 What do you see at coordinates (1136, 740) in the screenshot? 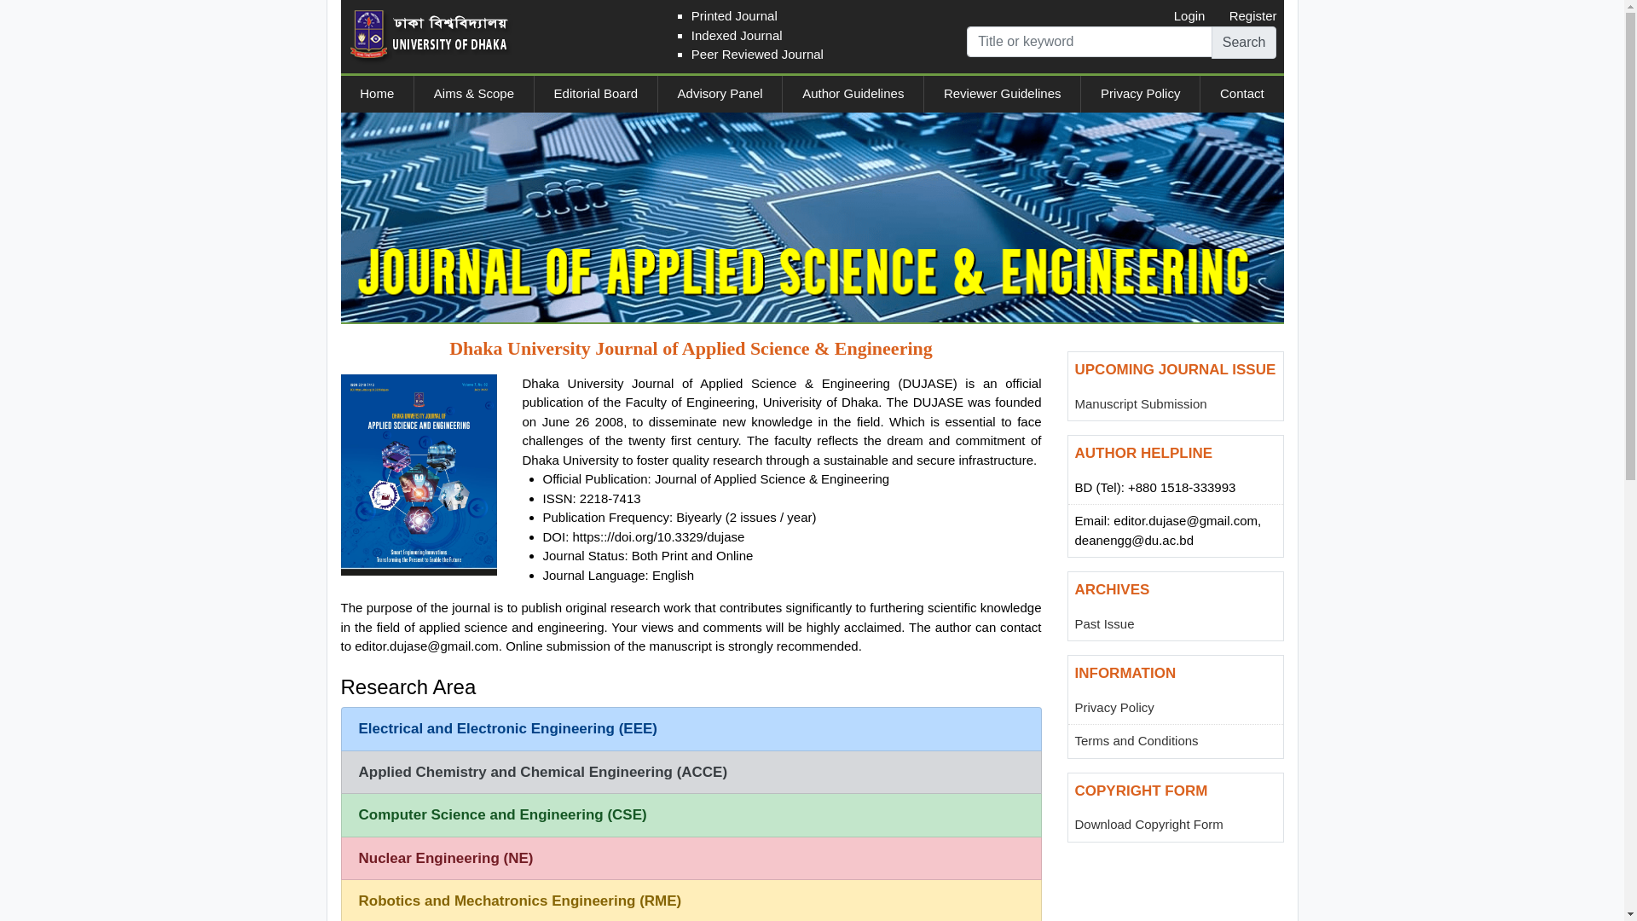
I see `Terms and Conditions` at bounding box center [1136, 740].